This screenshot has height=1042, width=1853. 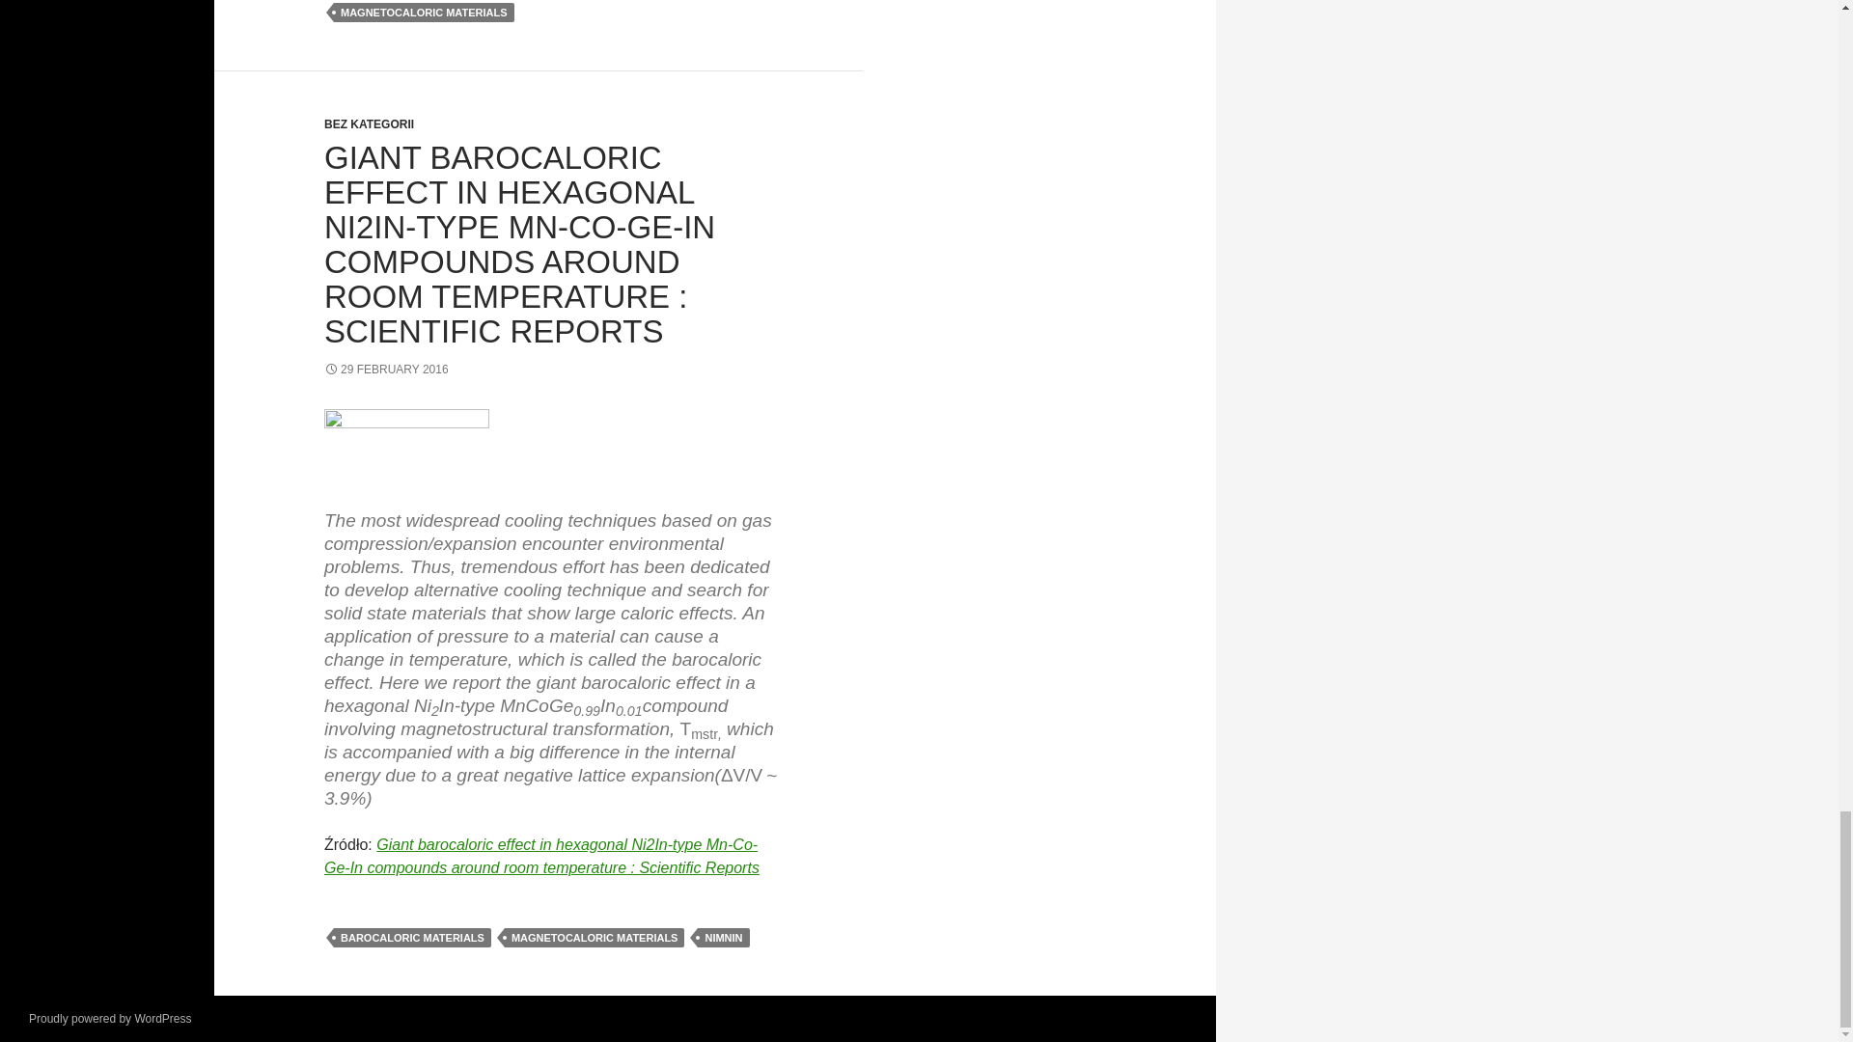 What do you see at coordinates (424, 12) in the screenshot?
I see `MAGNETOCALORIC MATERIALS` at bounding box center [424, 12].